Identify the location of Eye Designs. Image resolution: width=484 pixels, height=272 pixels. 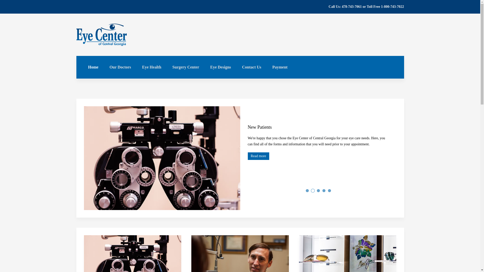
(221, 67).